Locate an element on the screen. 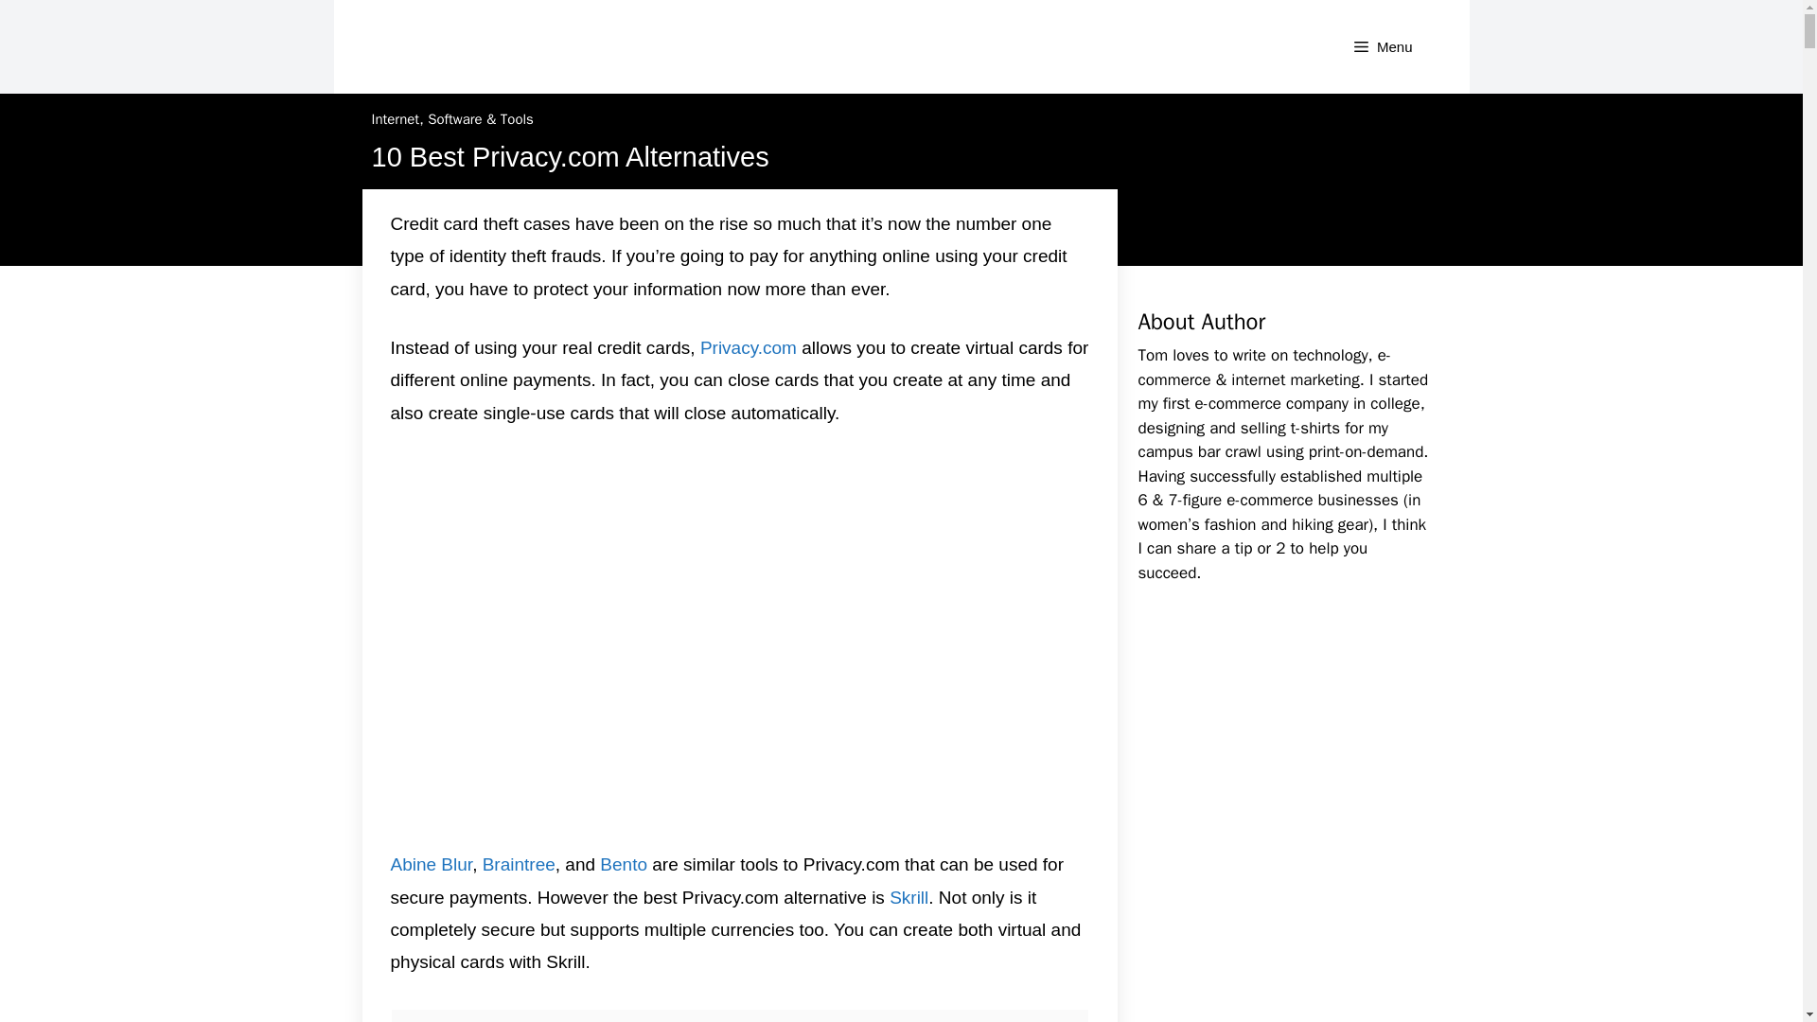  Menu is located at coordinates (1384, 47).